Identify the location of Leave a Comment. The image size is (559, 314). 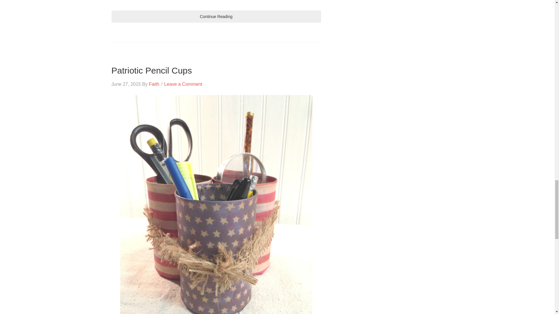
(183, 84).